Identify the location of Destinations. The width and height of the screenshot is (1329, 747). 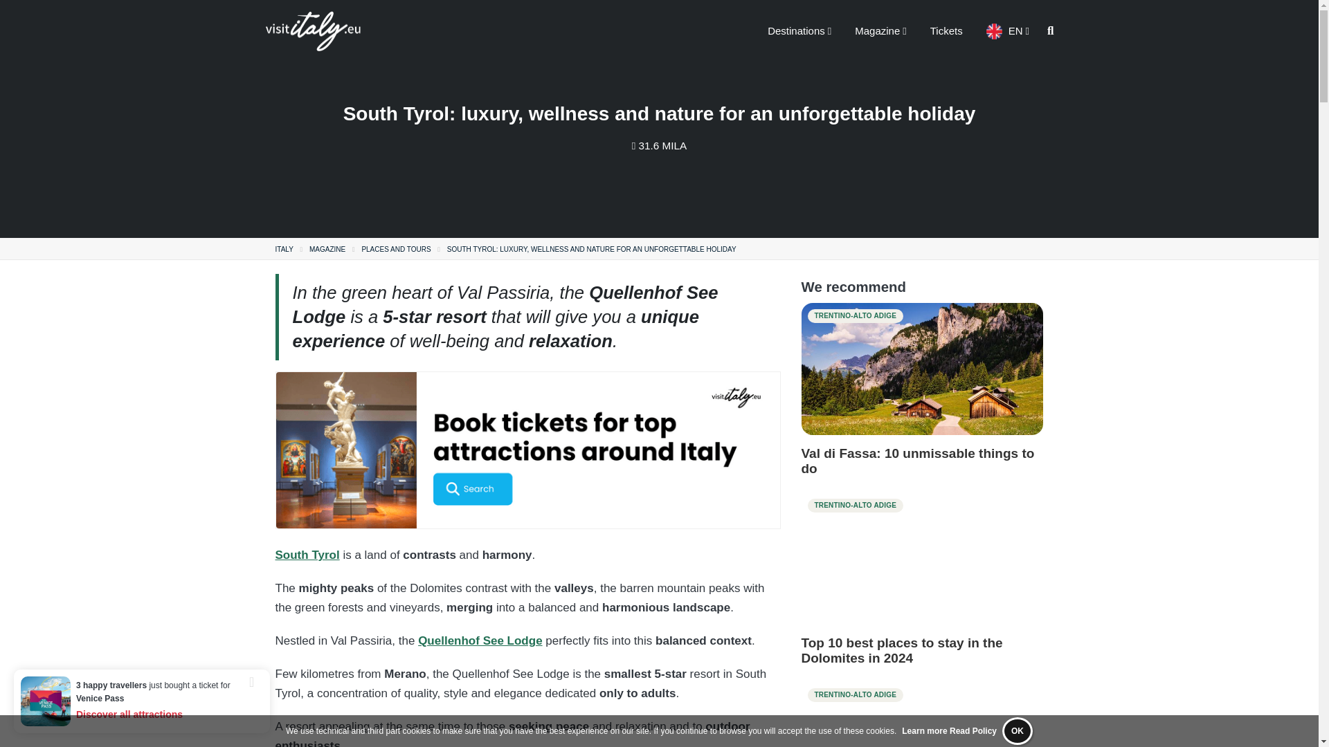
(799, 30).